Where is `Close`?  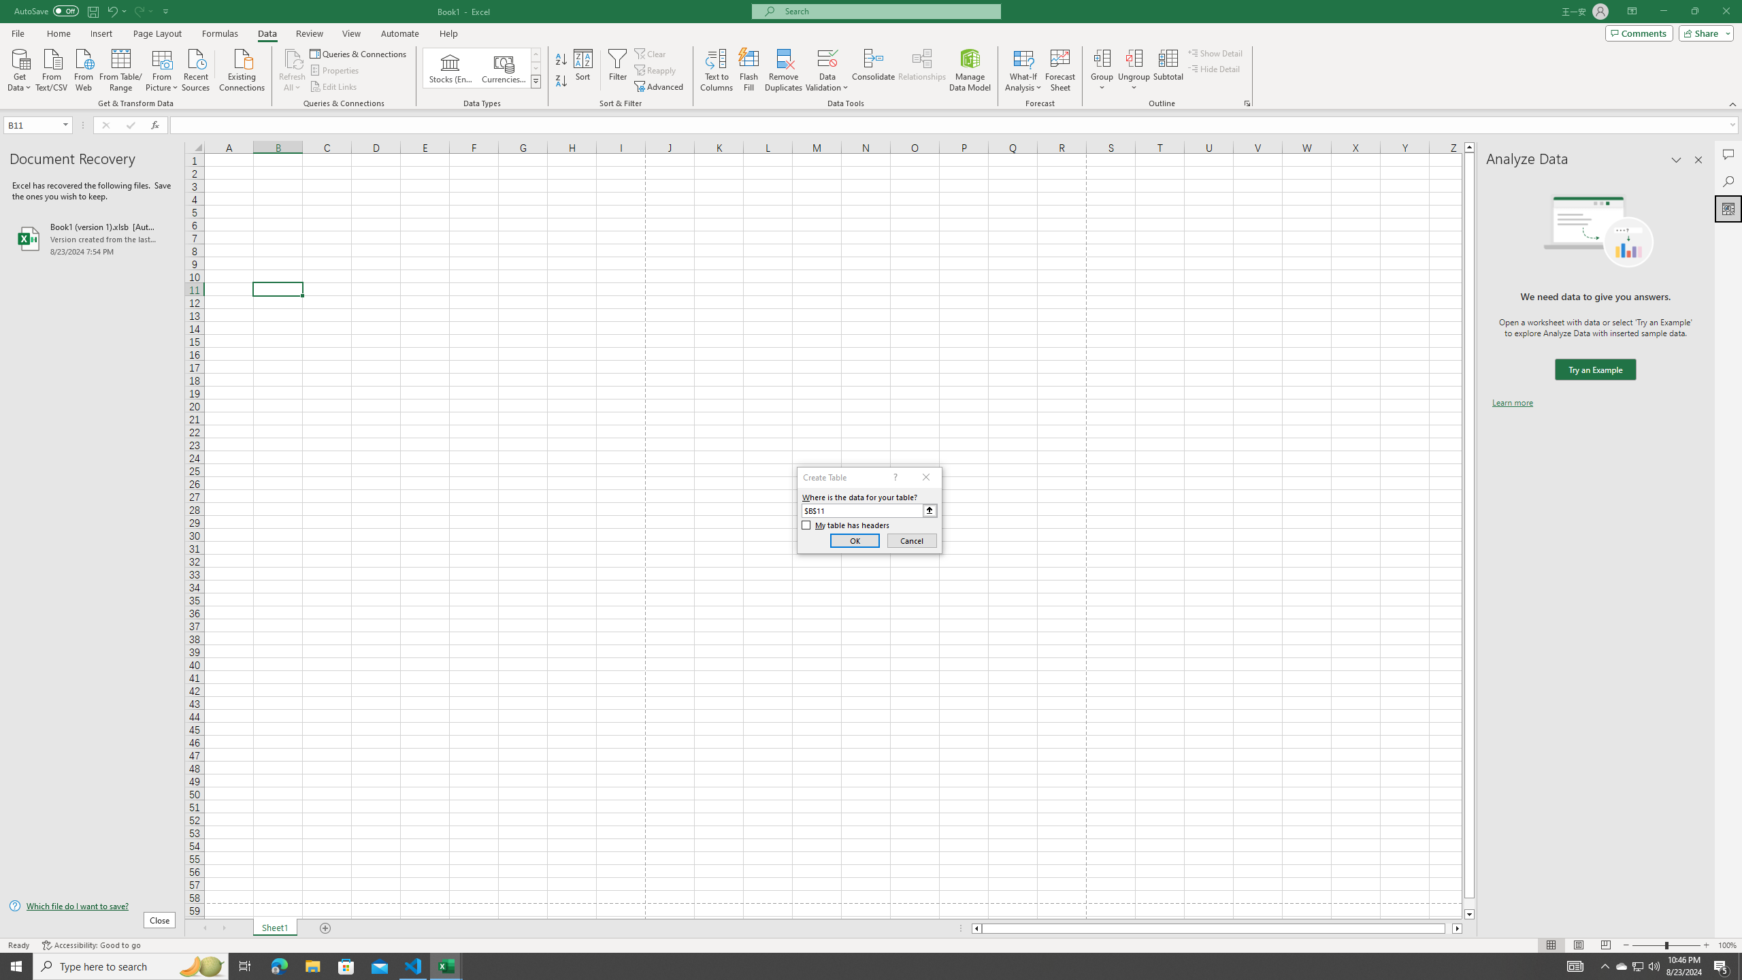 Close is located at coordinates (1726, 12).